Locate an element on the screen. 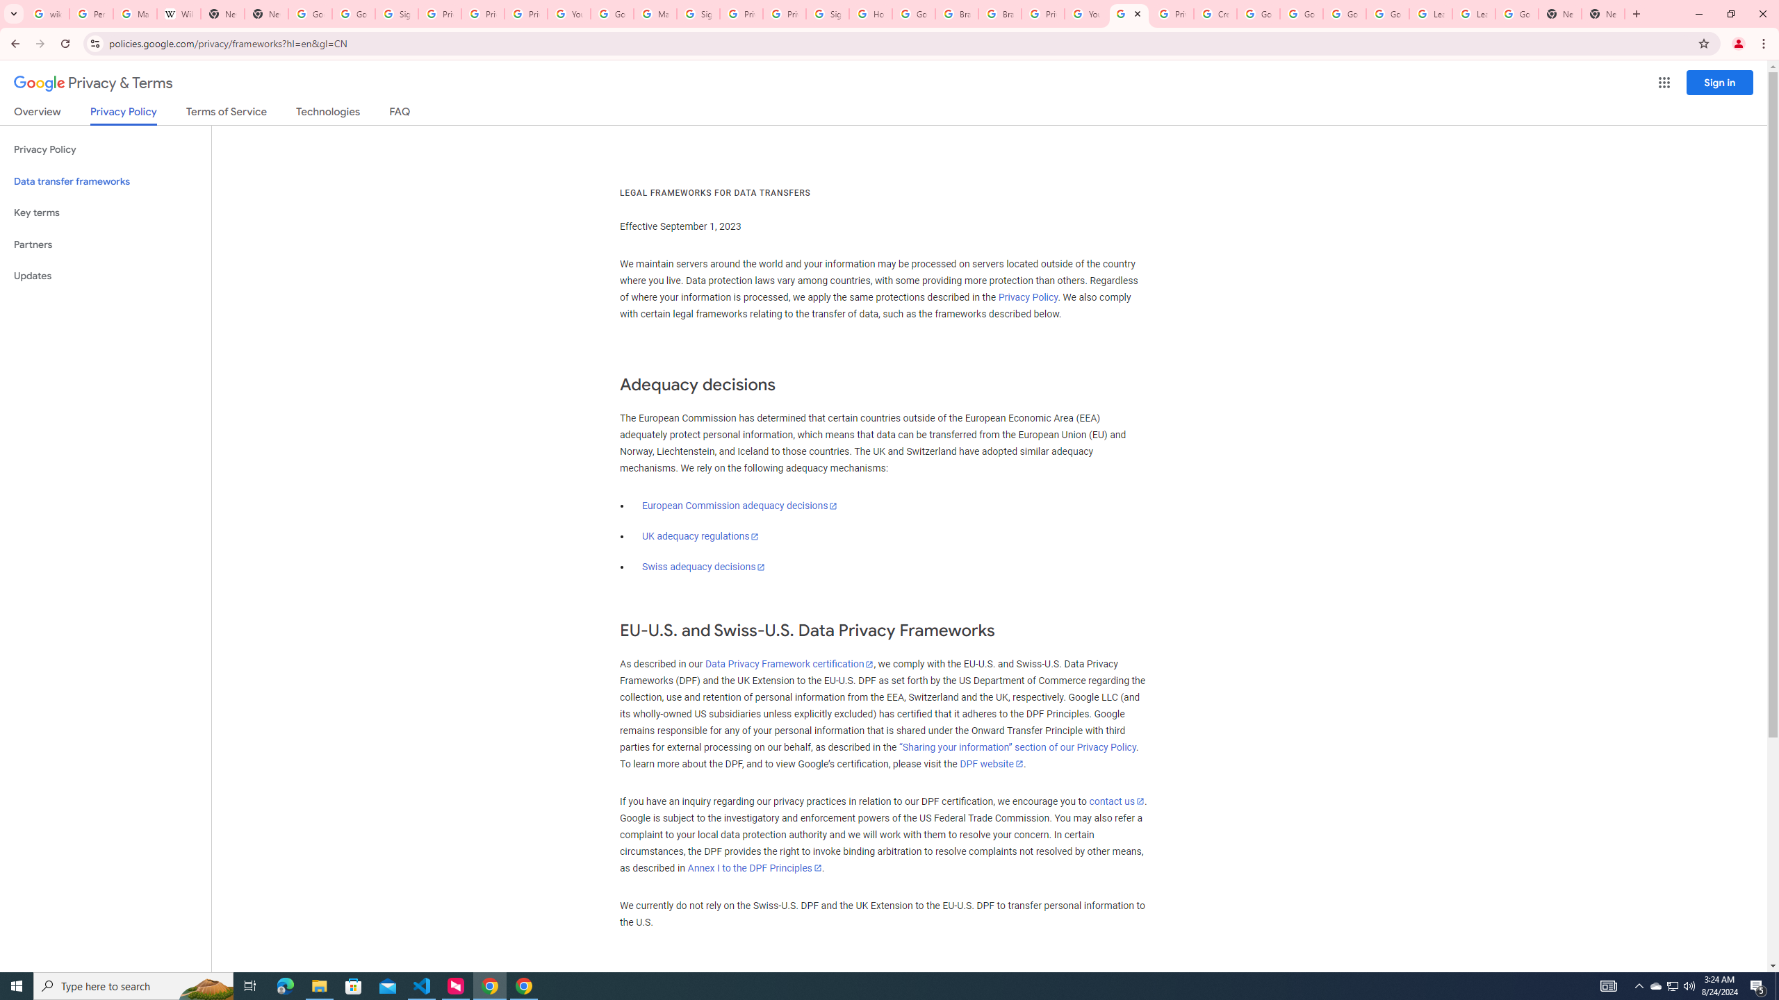  New Tab is located at coordinates (1560, 14).